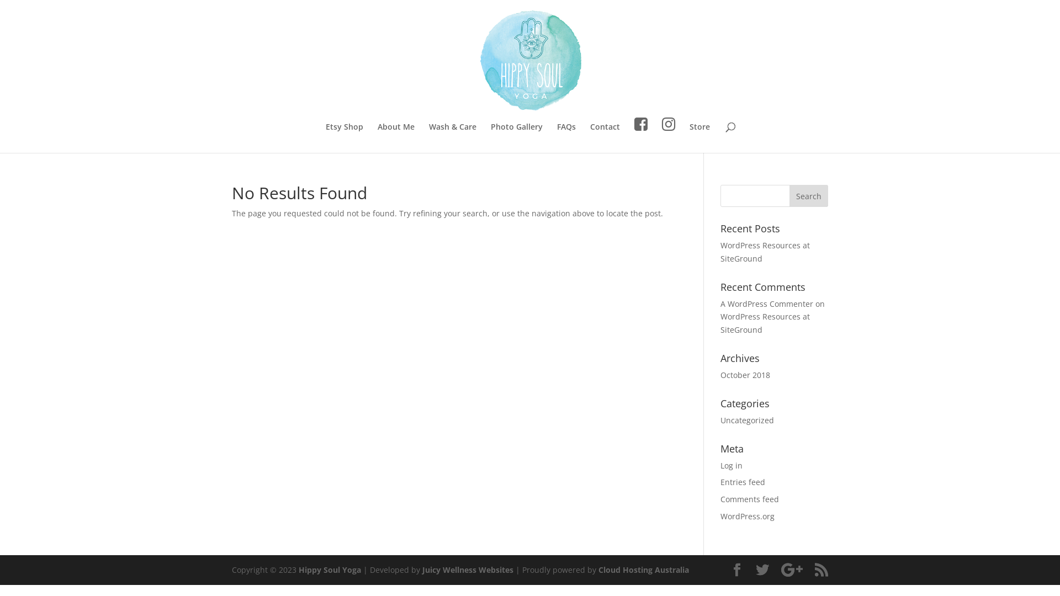  Describe the element at coordinates (468, 570) in the screenshot. I see `Juicy Wellness Websites` at that location.